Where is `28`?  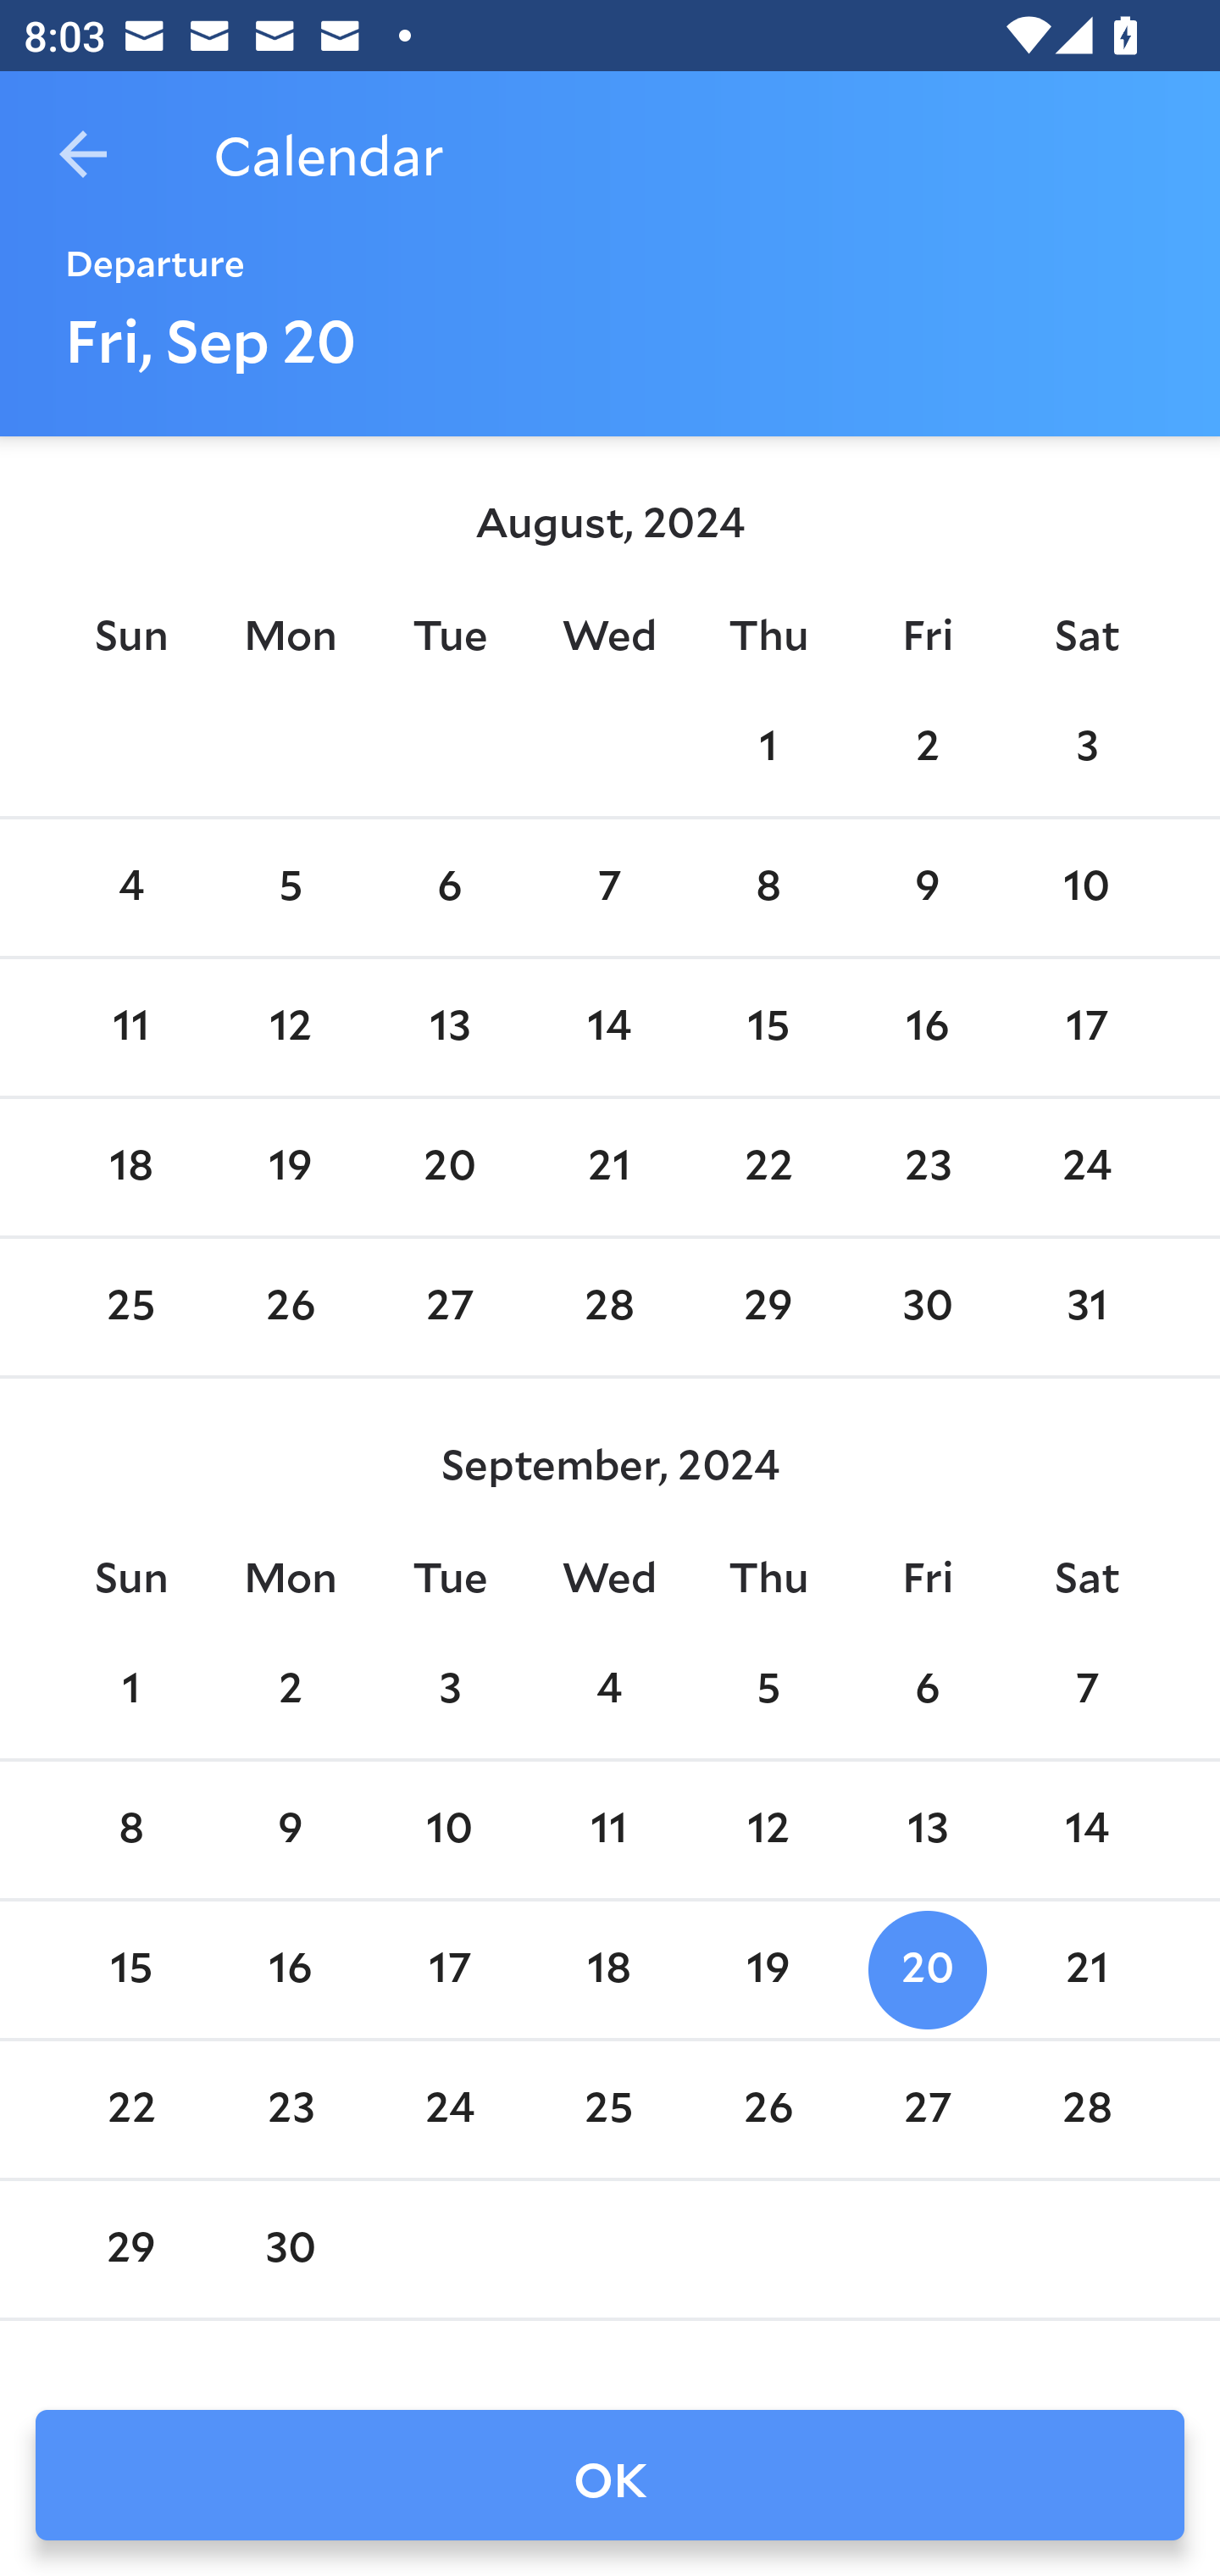 28 is located at coordinates (1086, 2109).